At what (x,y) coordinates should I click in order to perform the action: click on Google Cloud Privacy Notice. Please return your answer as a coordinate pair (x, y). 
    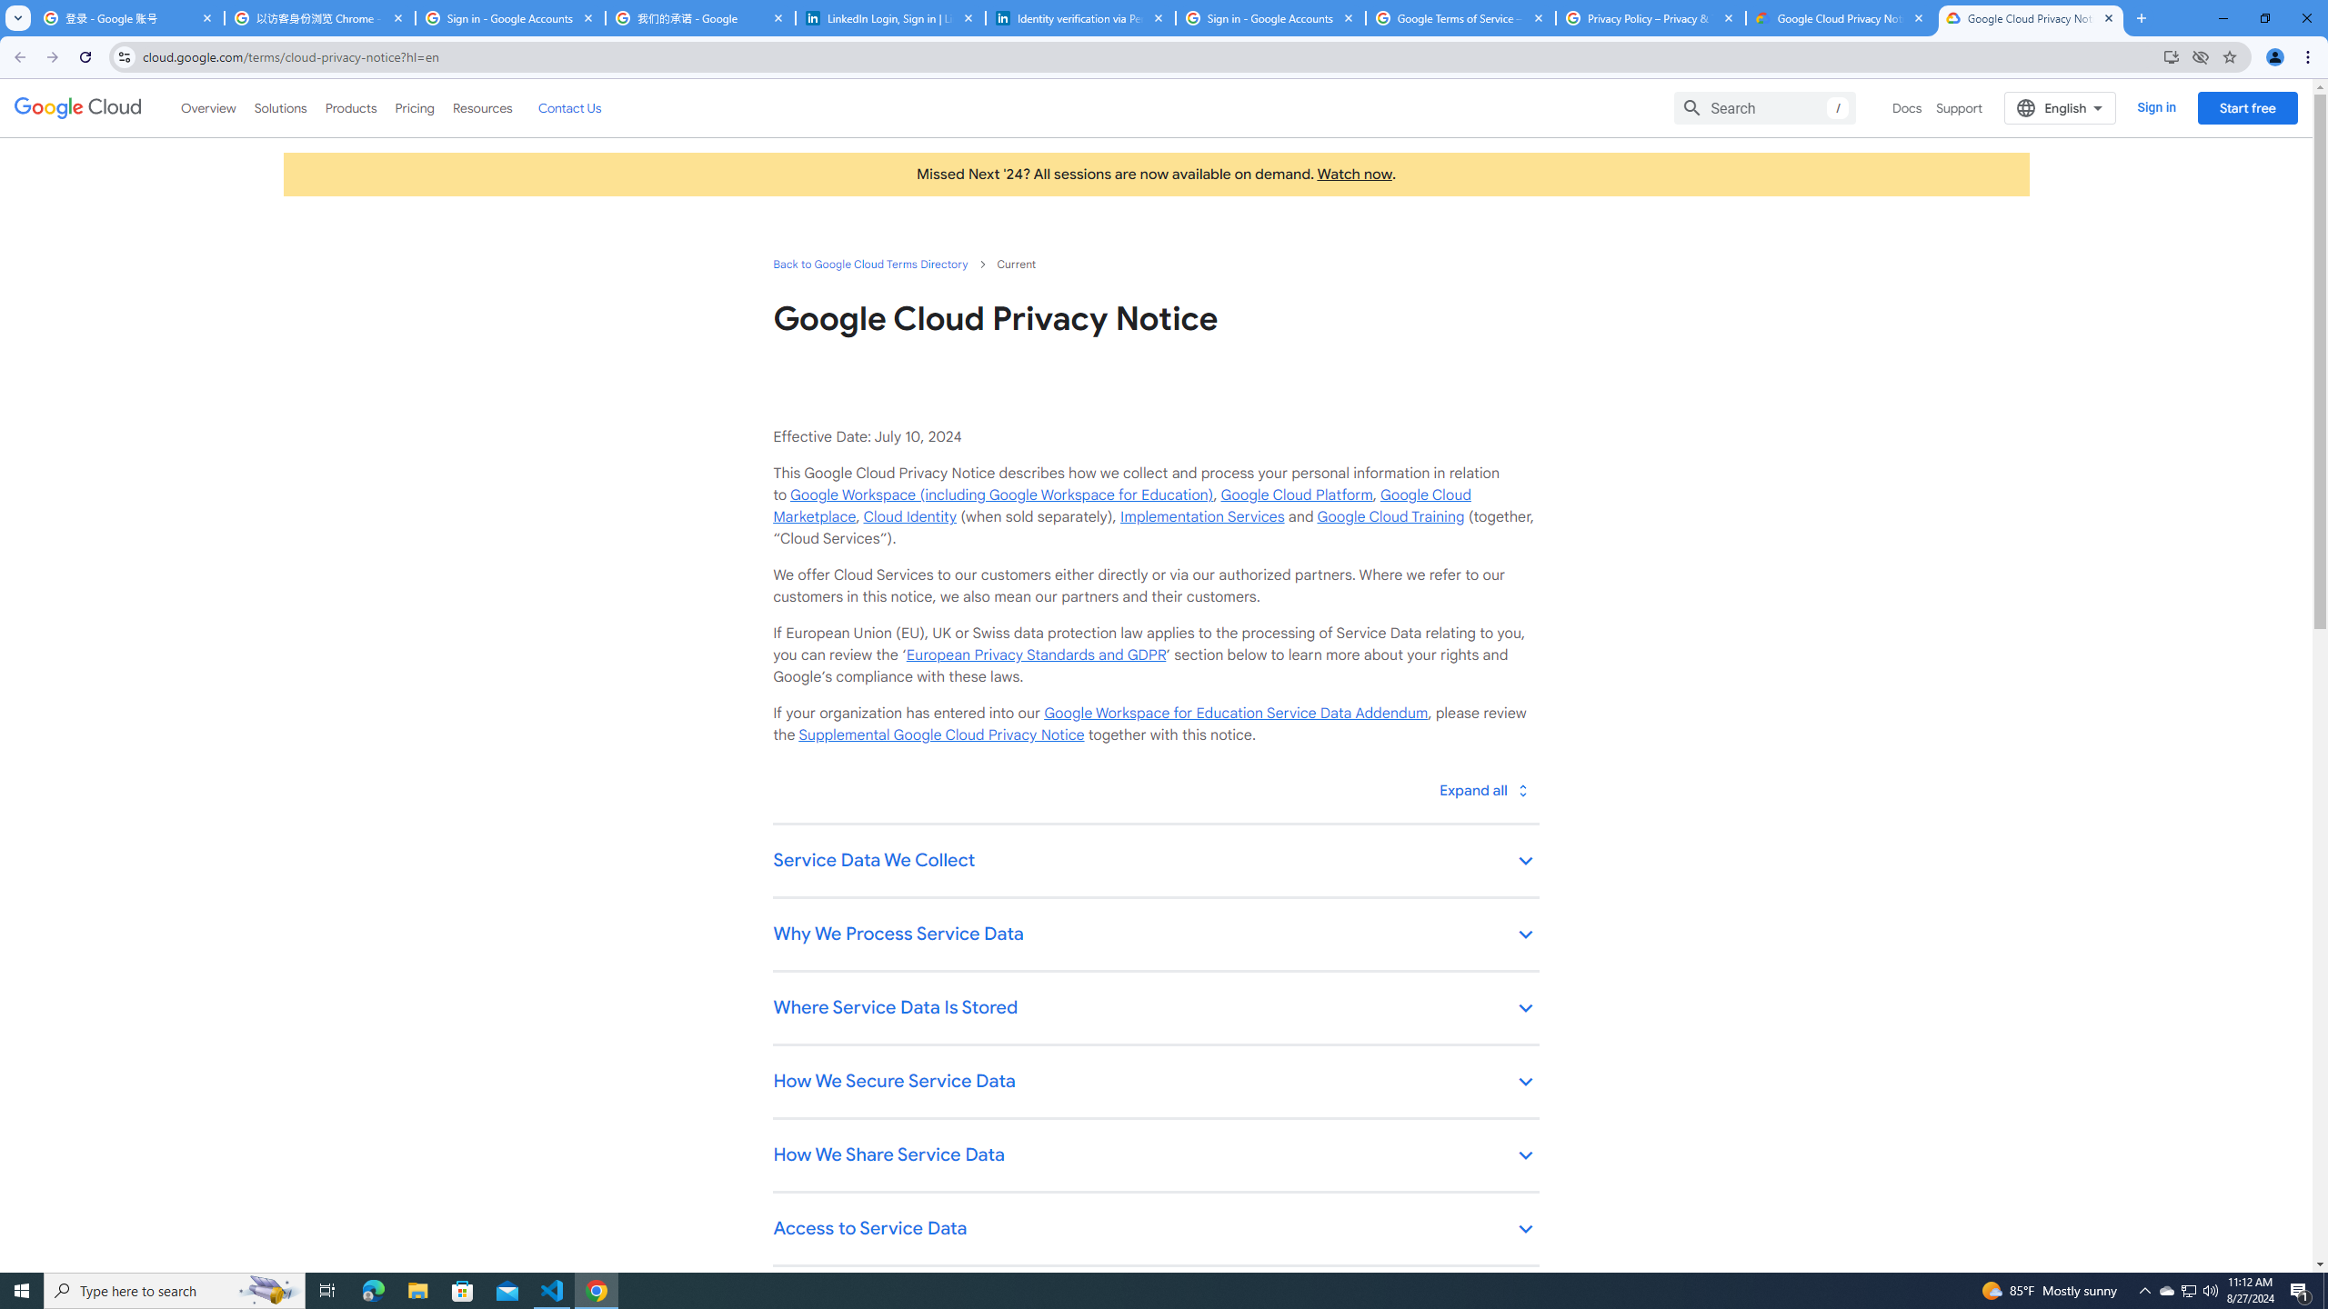
    Looking at the image, I should click on (2031, 18).